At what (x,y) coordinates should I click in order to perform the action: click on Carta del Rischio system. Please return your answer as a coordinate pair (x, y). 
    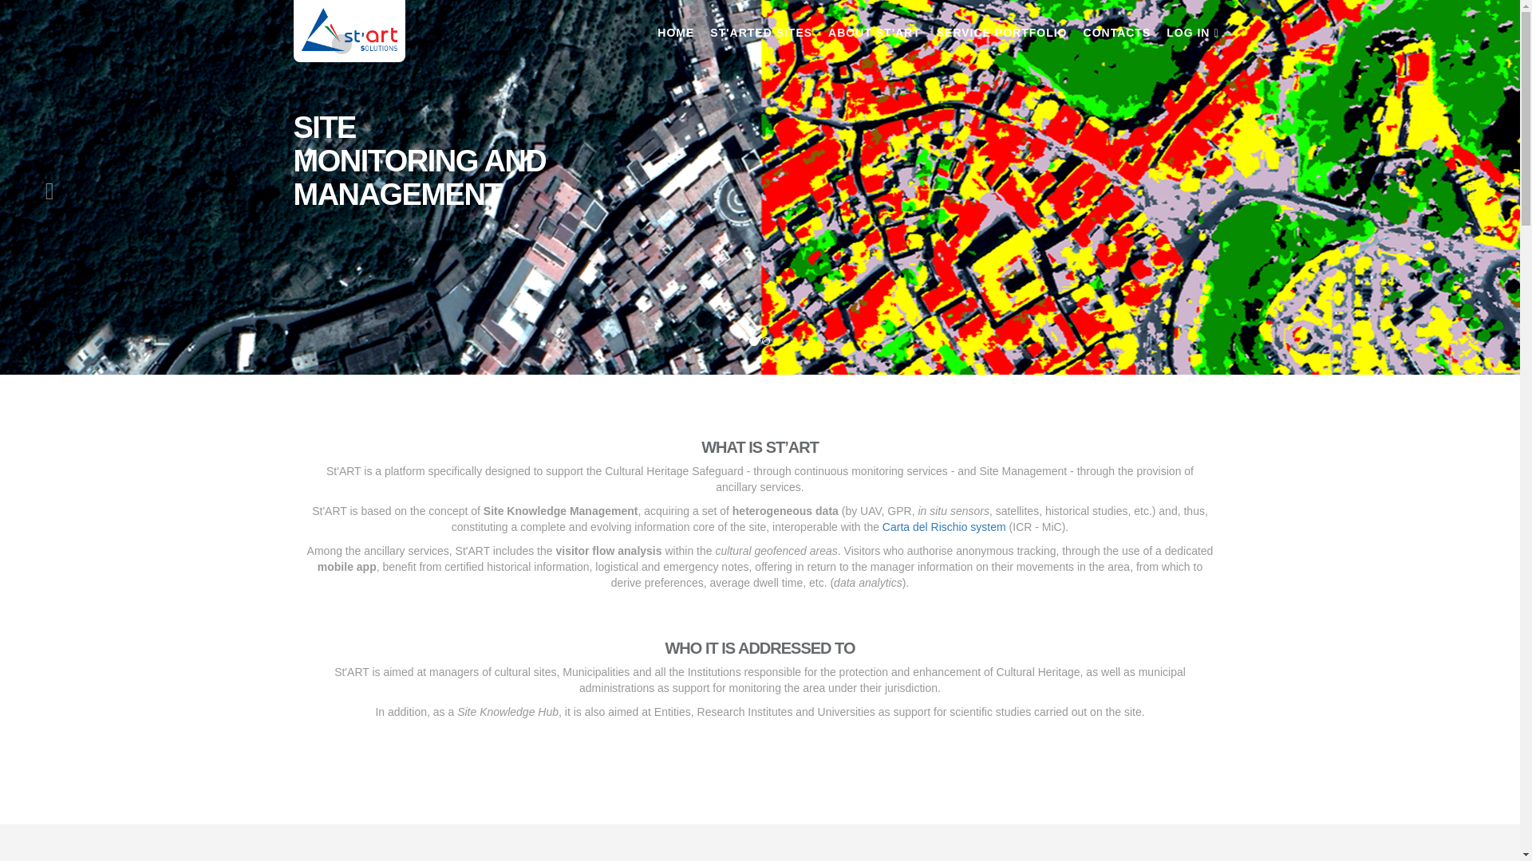
    Looking at the image, I should click on (944, 526).